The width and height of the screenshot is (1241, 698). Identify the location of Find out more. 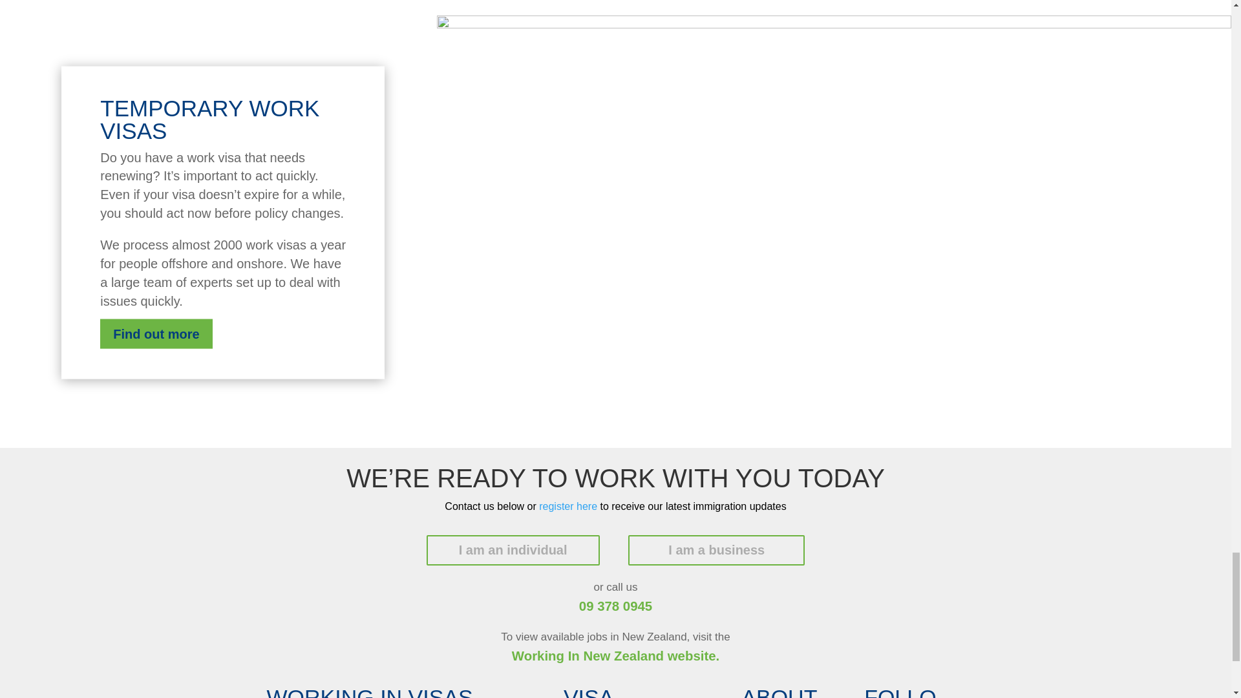
(156, 333).